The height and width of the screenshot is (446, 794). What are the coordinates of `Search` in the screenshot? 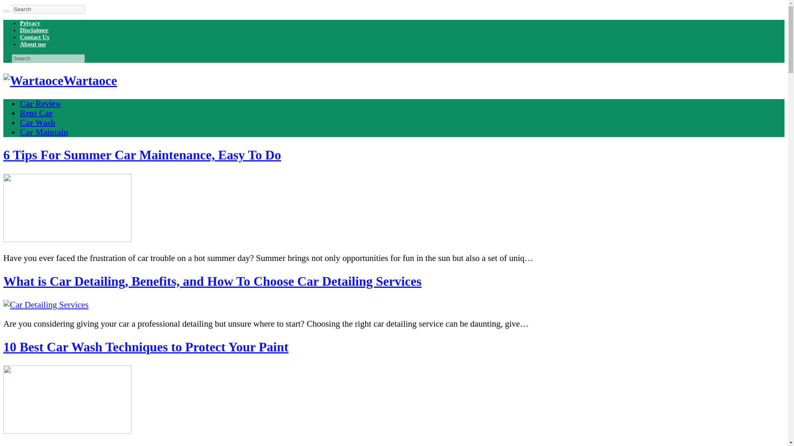 It's located at (6, 11).